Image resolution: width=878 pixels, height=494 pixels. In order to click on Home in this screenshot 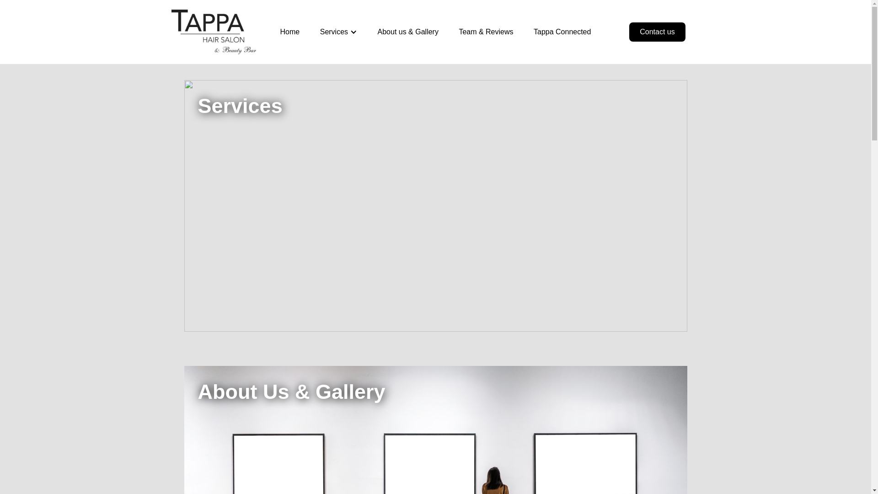, I will do `click(290, 32)`.